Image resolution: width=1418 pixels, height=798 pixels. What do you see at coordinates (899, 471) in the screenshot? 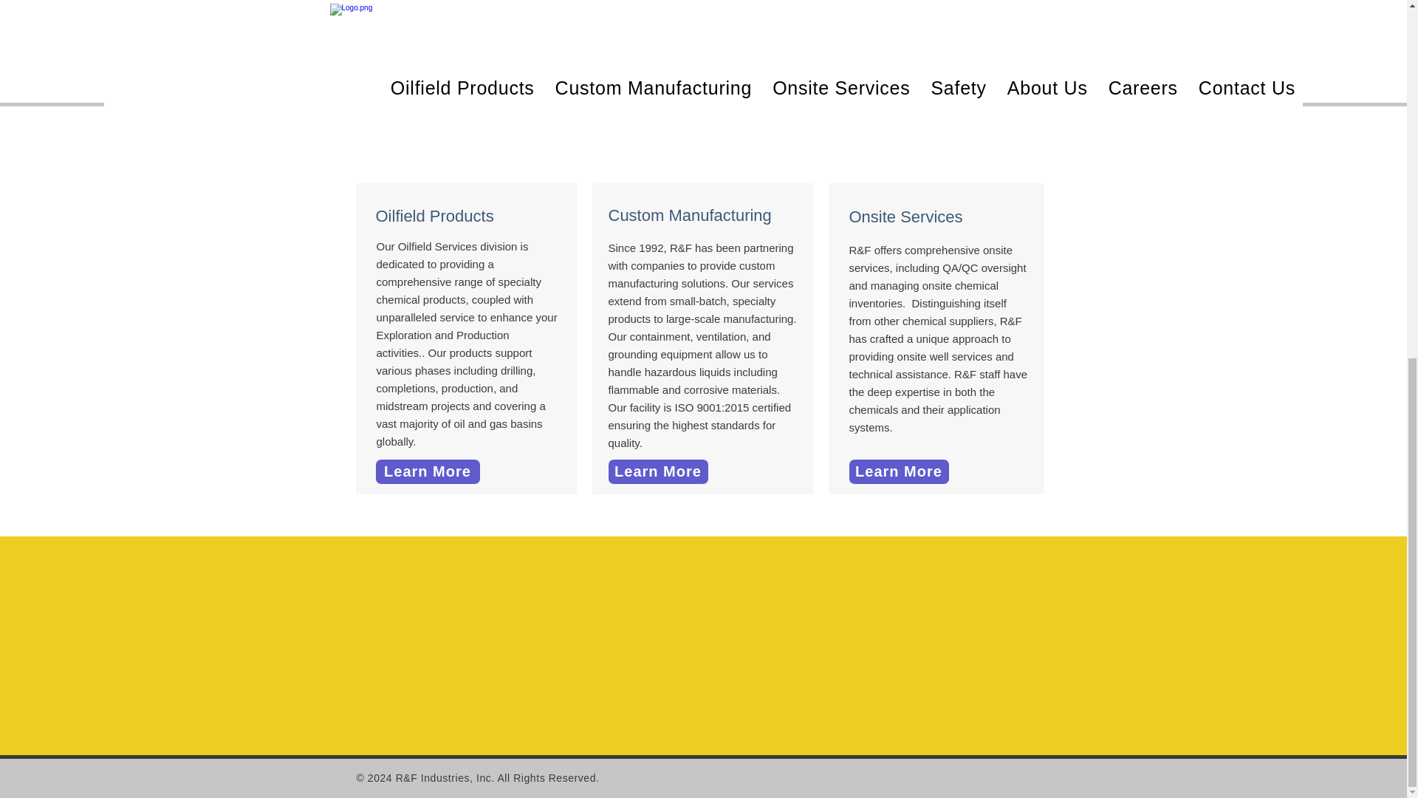
I see `Learn More` at bounding box center [899, 471].